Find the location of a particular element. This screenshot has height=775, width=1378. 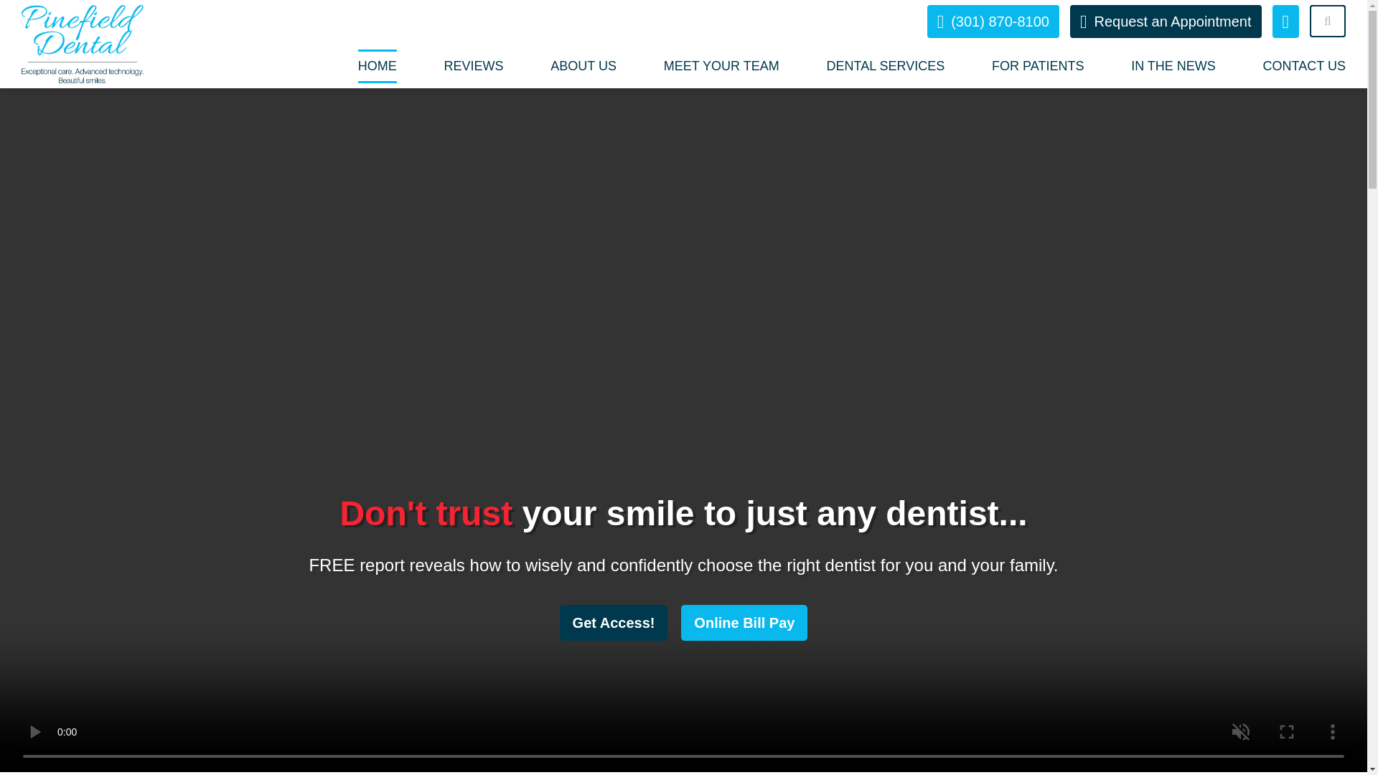

FOR PATIENTS is located at coordinates (1038, 66).